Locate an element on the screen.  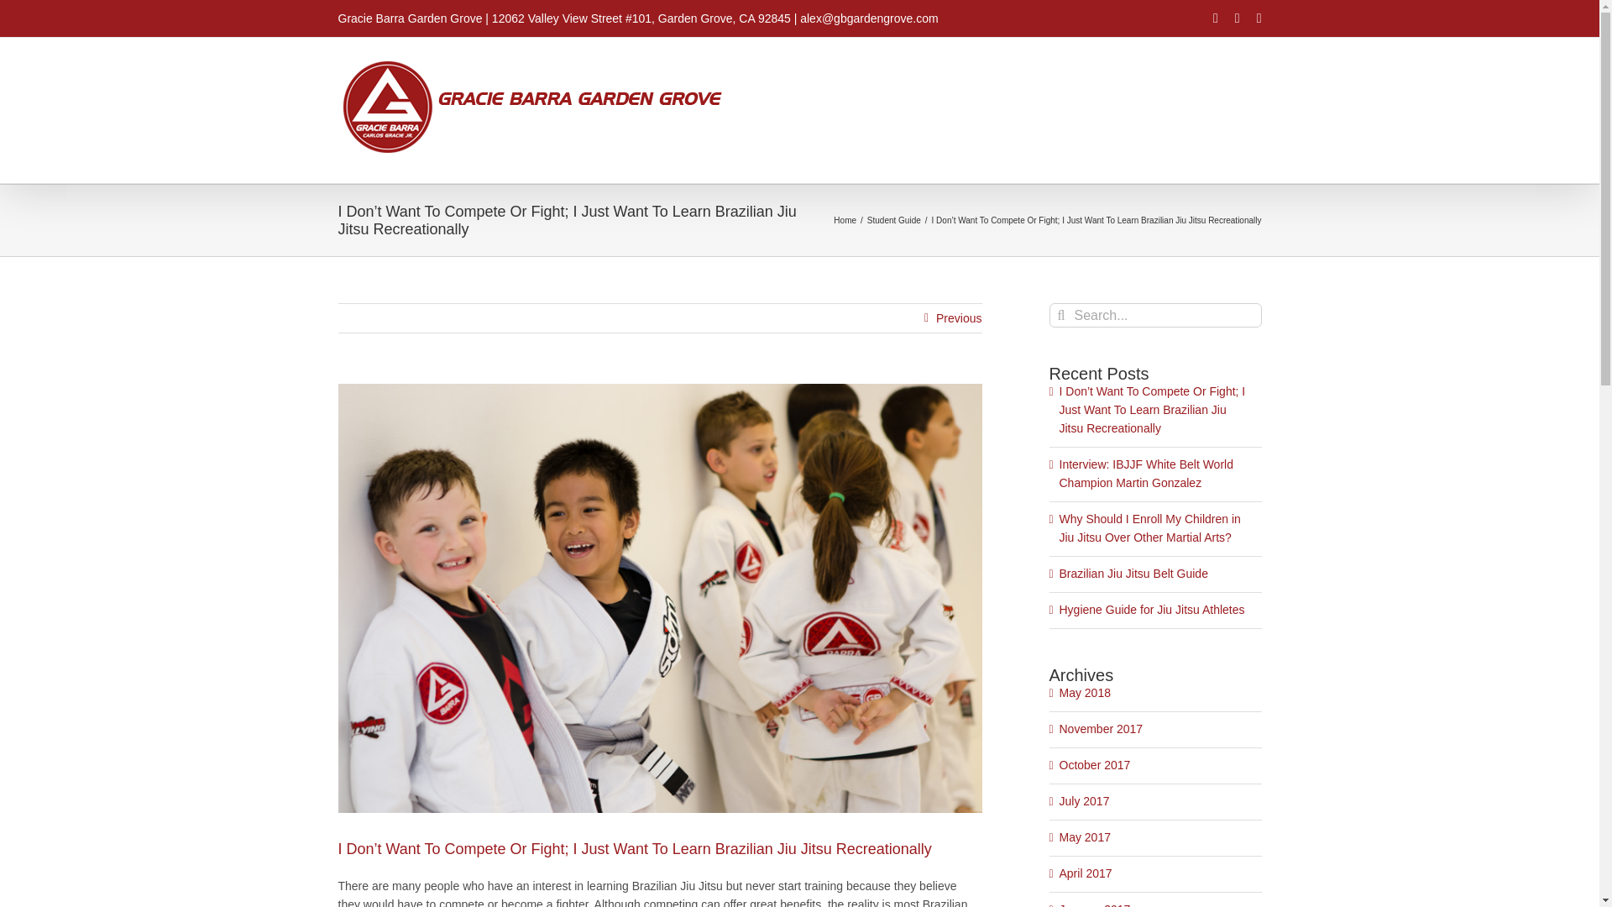
Previous is located at coordinates (959, 317).